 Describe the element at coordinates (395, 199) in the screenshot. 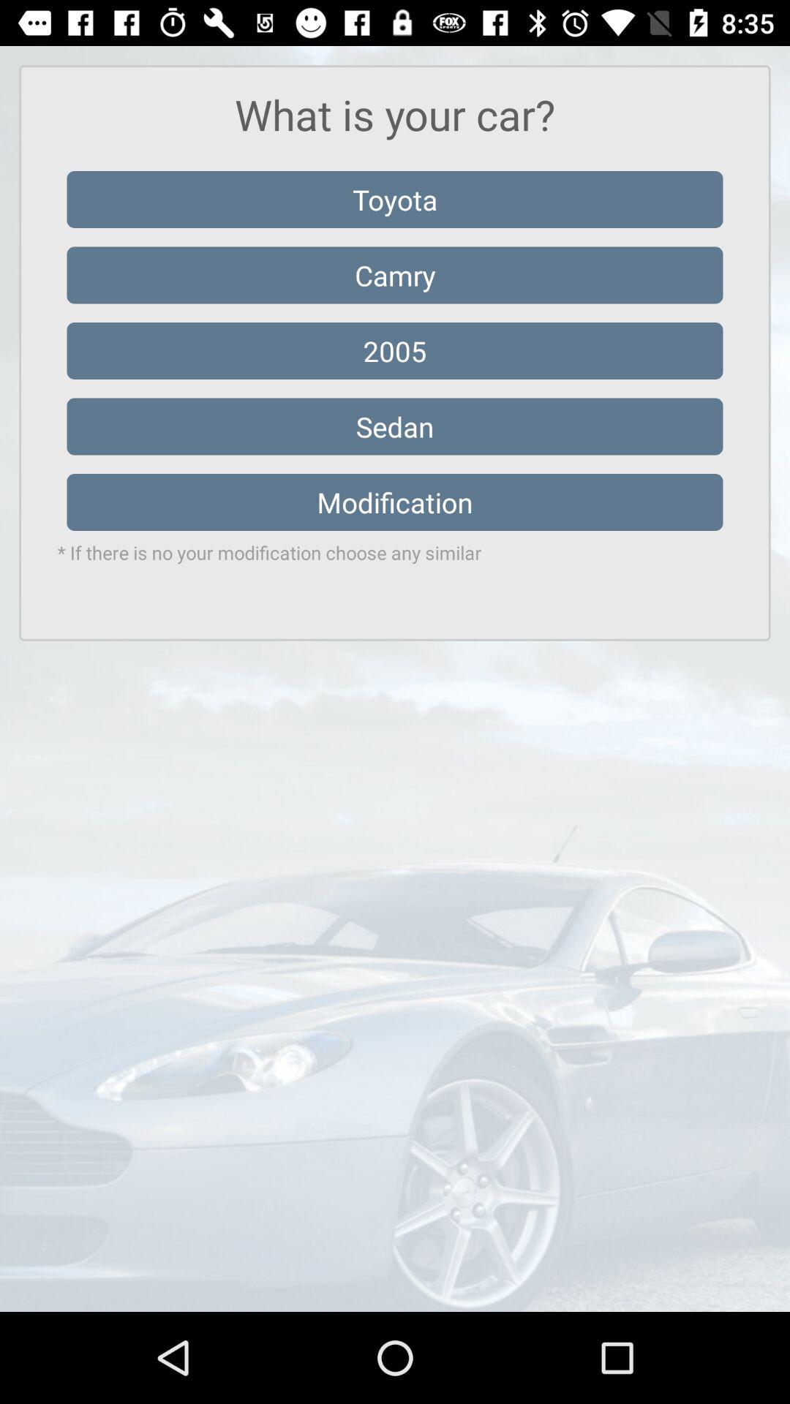

I see `launch the icon below what is your item` at that location.